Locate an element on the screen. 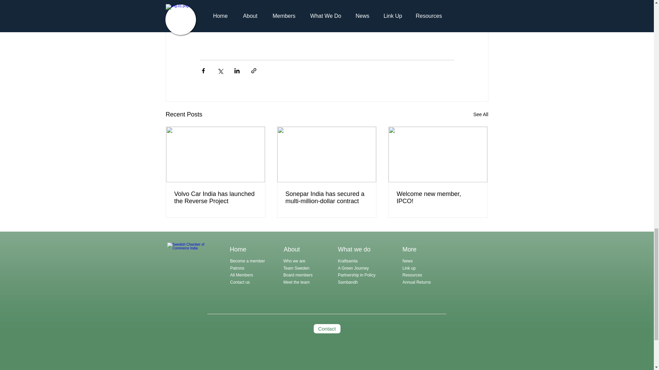  Contact us is located at coordinates (240, 282).